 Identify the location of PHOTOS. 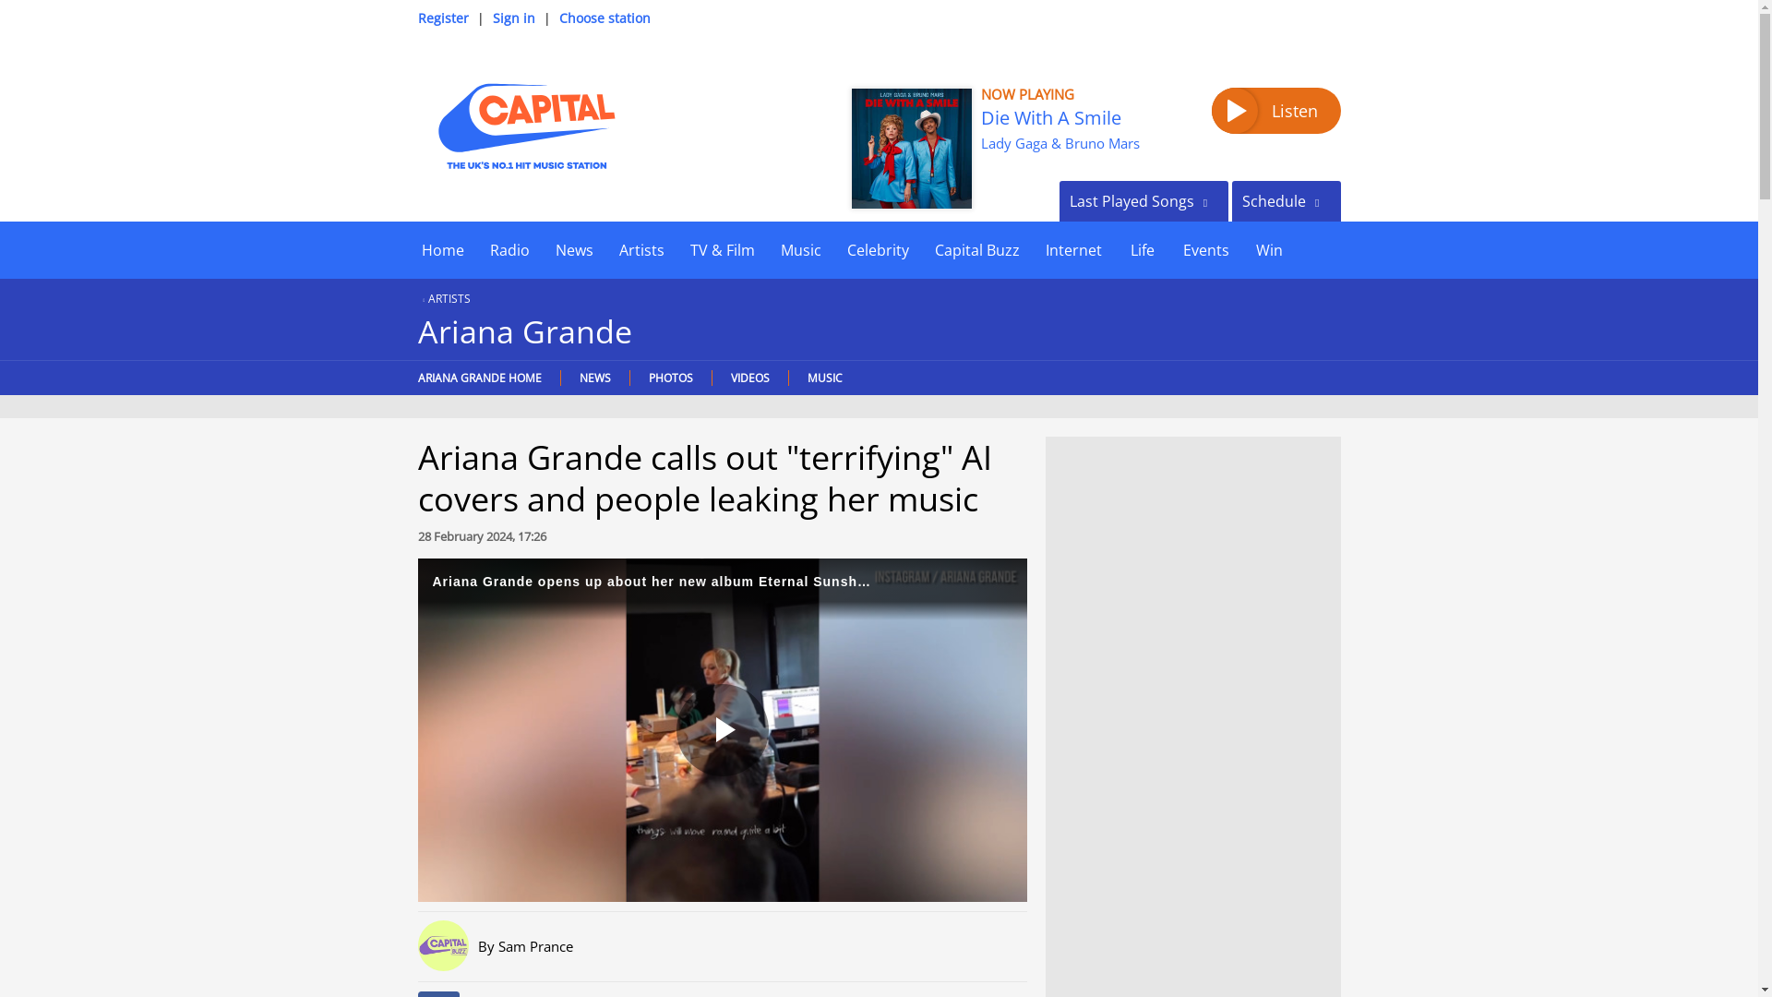
(670, 377).